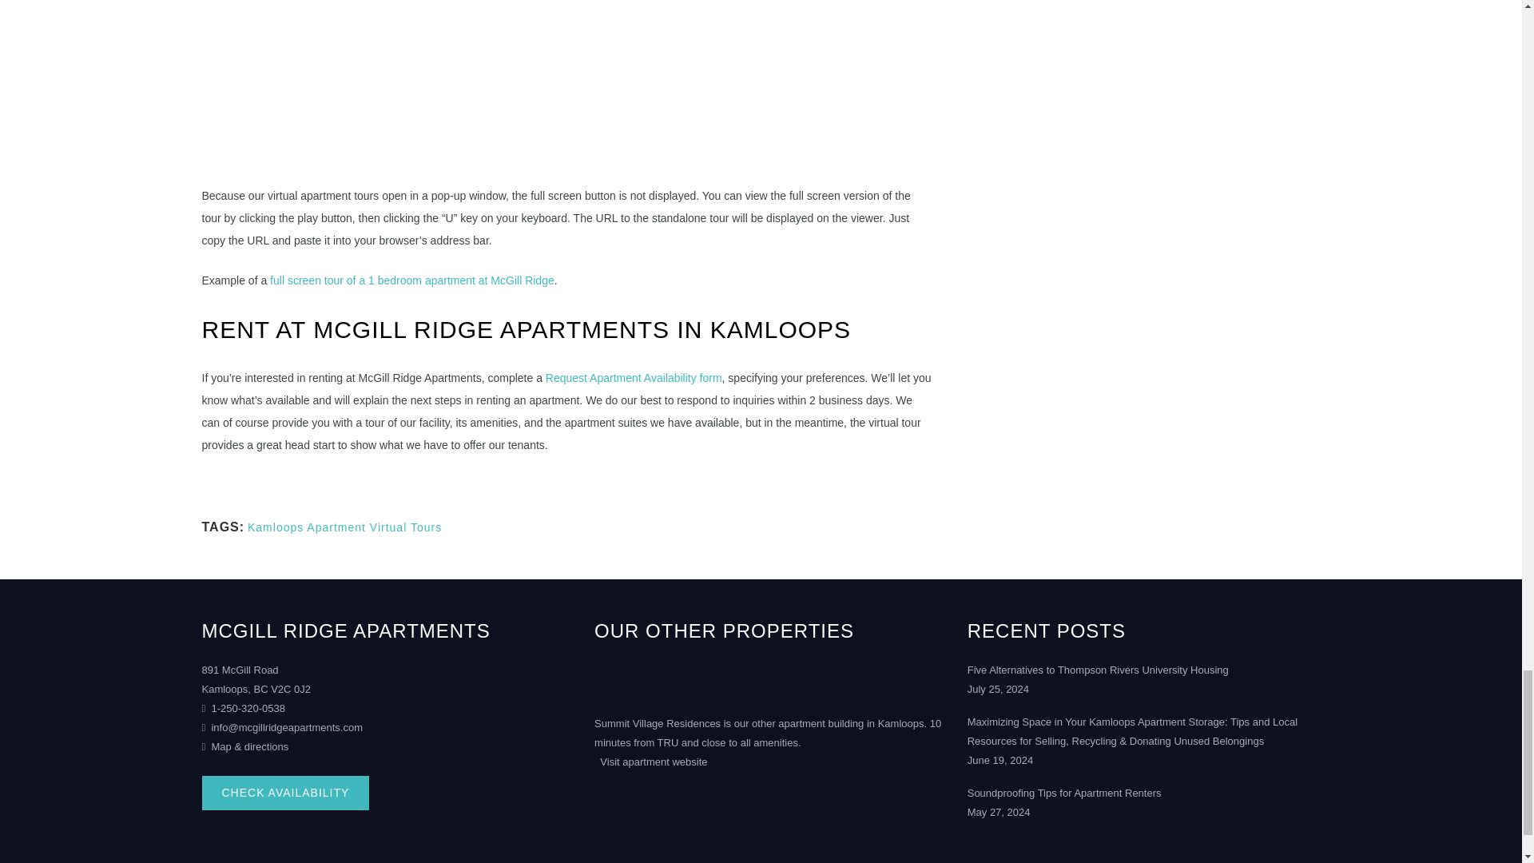  What do you see at coordinates (634, 377) in the screenshot?
I see `Request Apartment Availability form` at bounding box center [634, 377].